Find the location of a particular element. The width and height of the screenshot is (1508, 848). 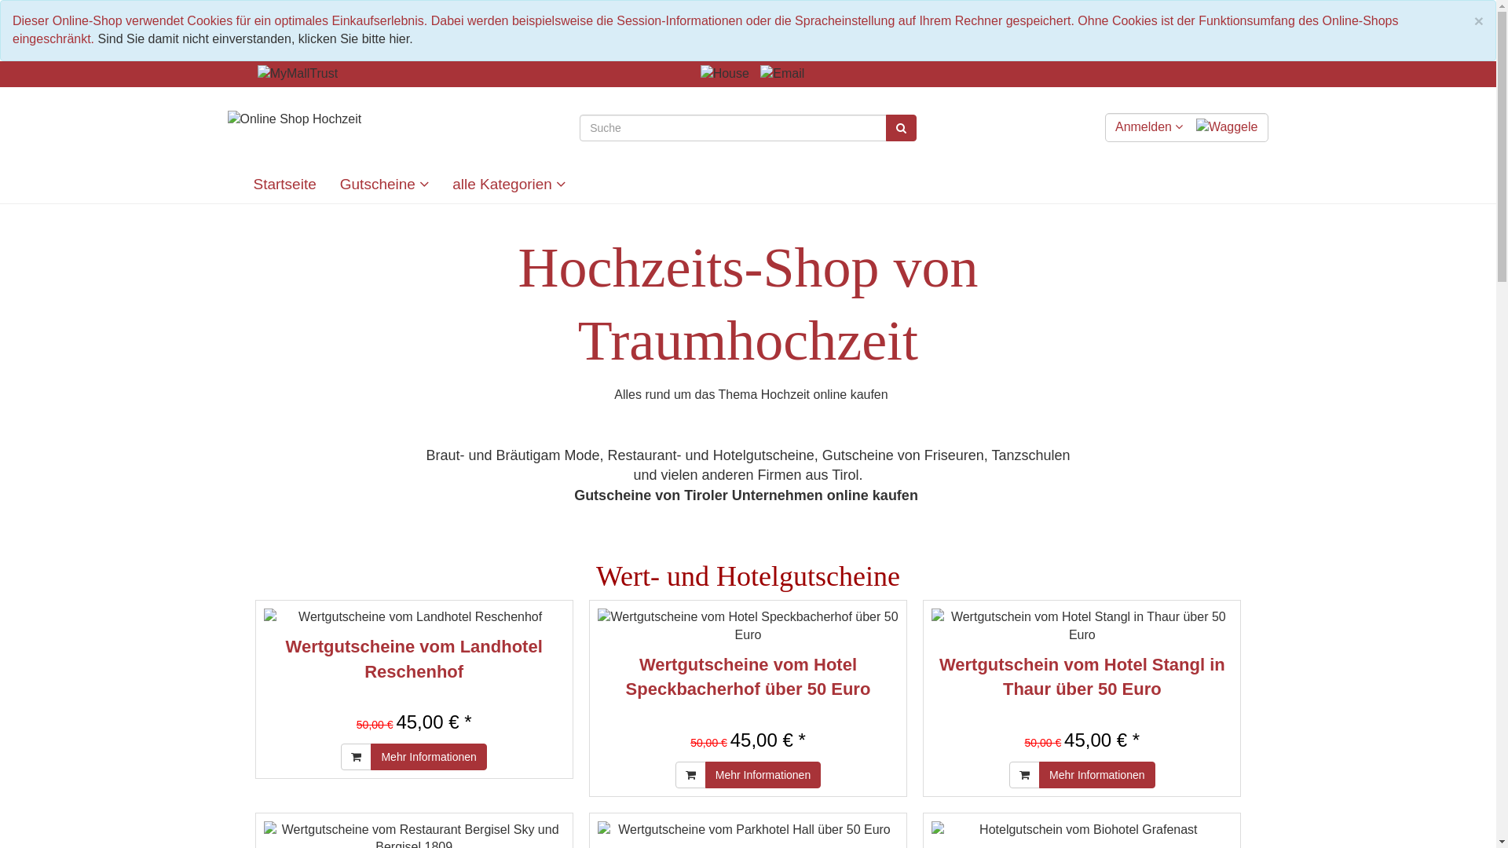

Gutscheine is located at coordinates (385, 185).